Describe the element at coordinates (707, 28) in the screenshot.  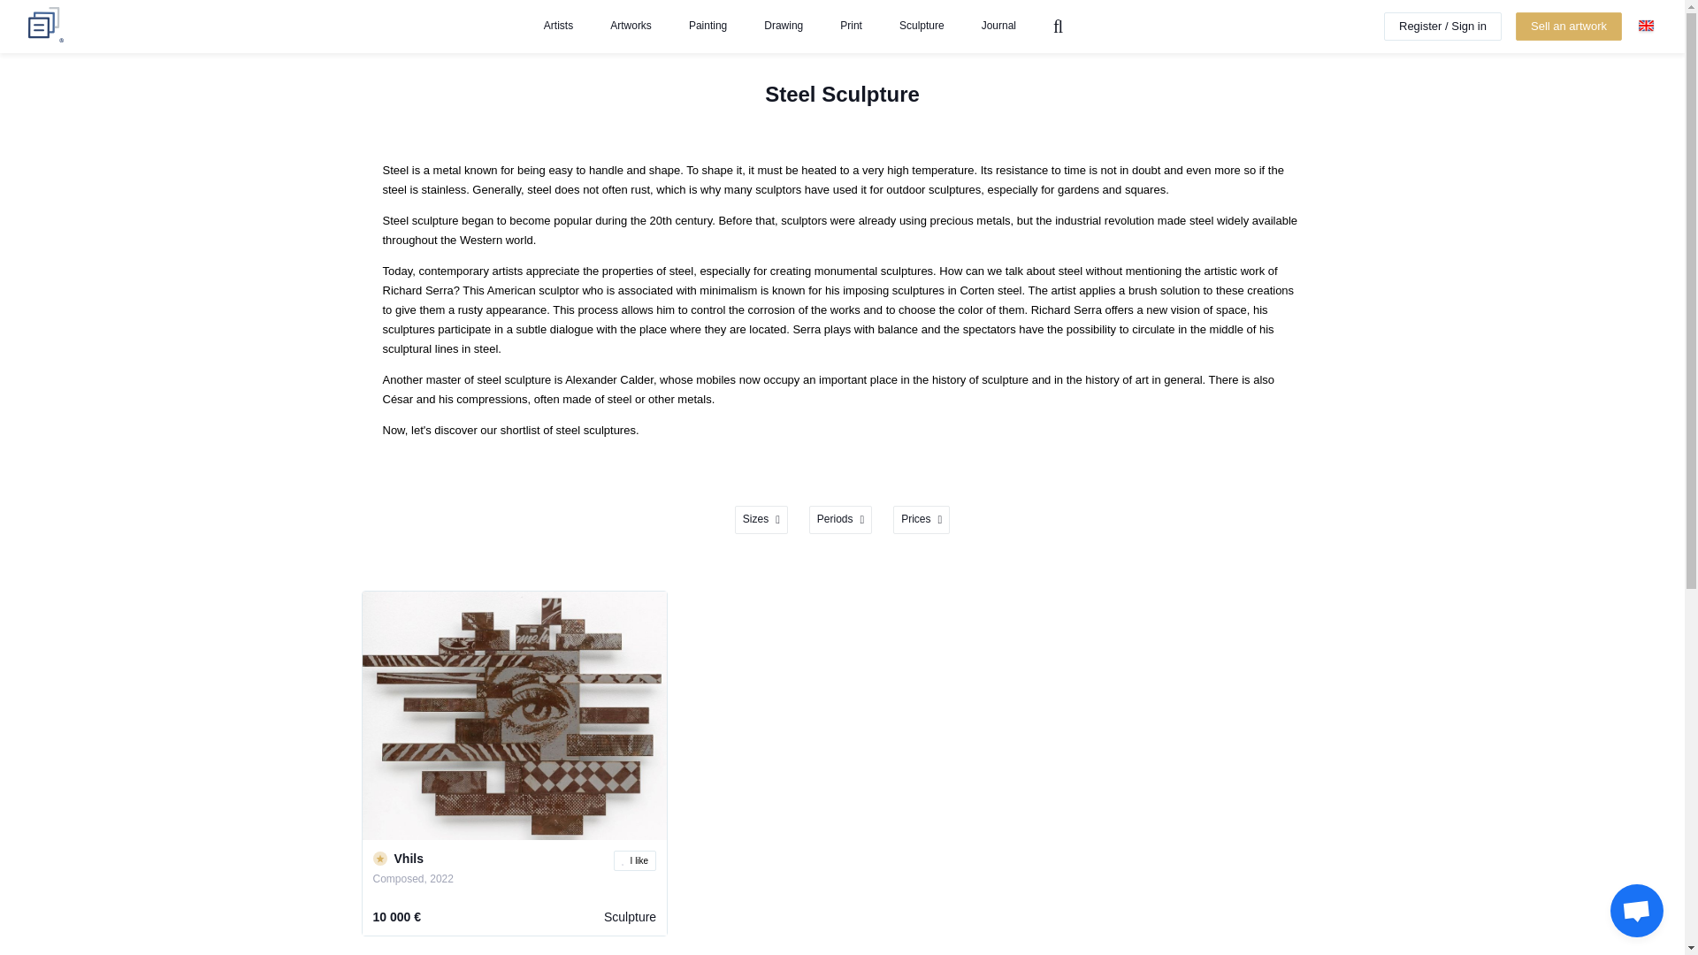
I see `Painting` at that location.